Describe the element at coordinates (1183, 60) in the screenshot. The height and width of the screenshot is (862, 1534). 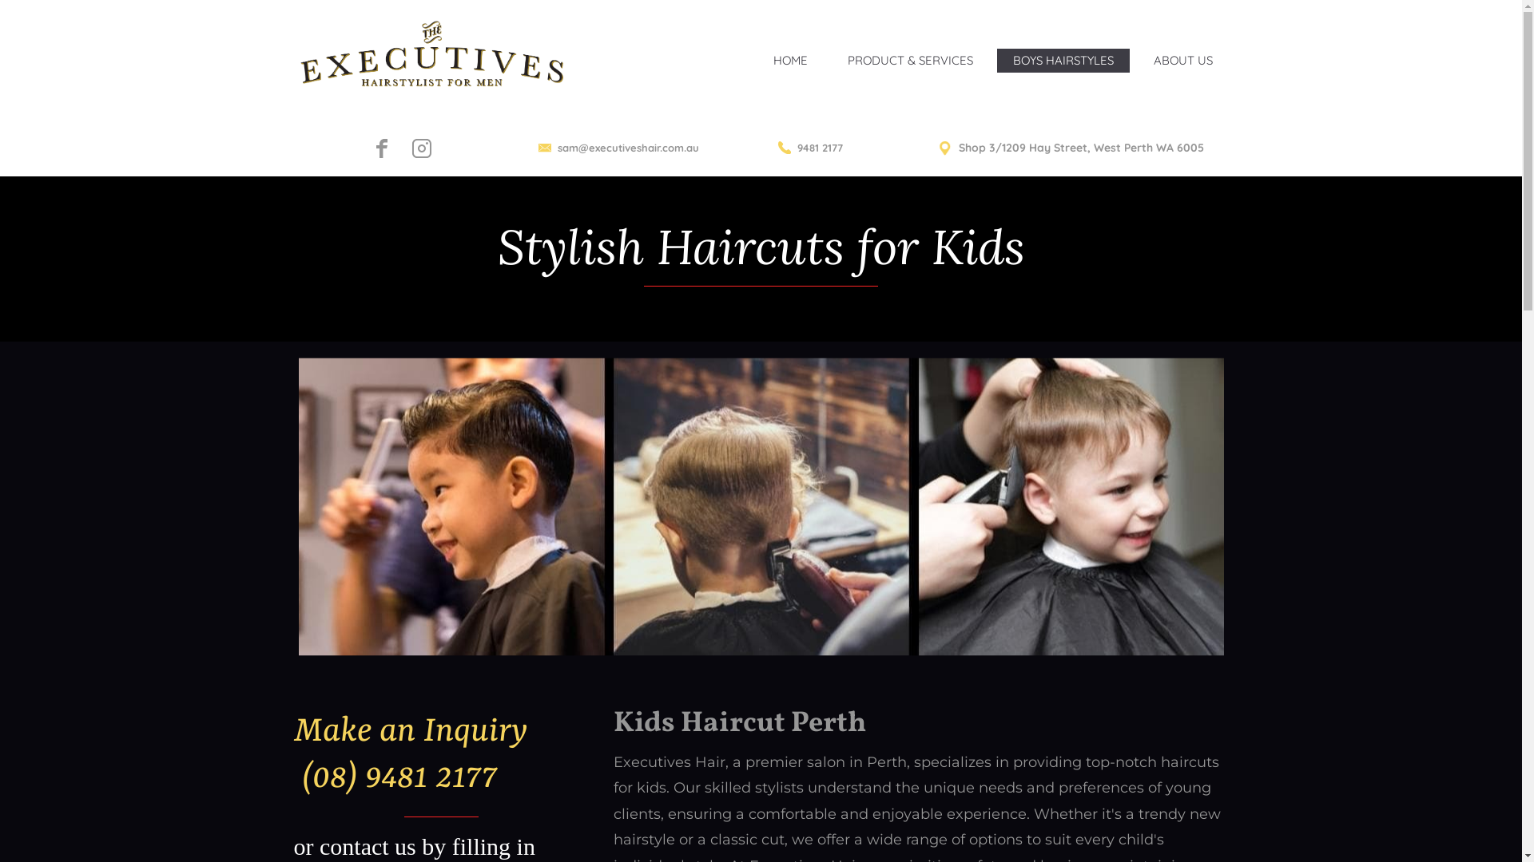
I see `ABOUT US` at that location.